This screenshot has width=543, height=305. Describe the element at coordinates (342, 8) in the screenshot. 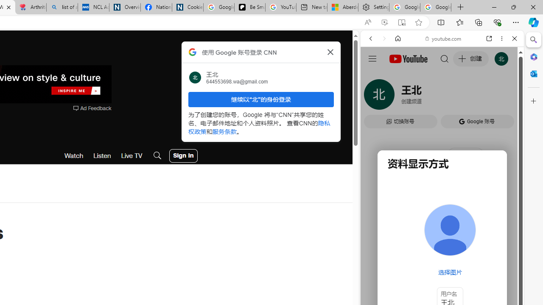

I see `Aberdeen, Hong Kong SAR hourly forecast | Microsoft Weather` at that location.